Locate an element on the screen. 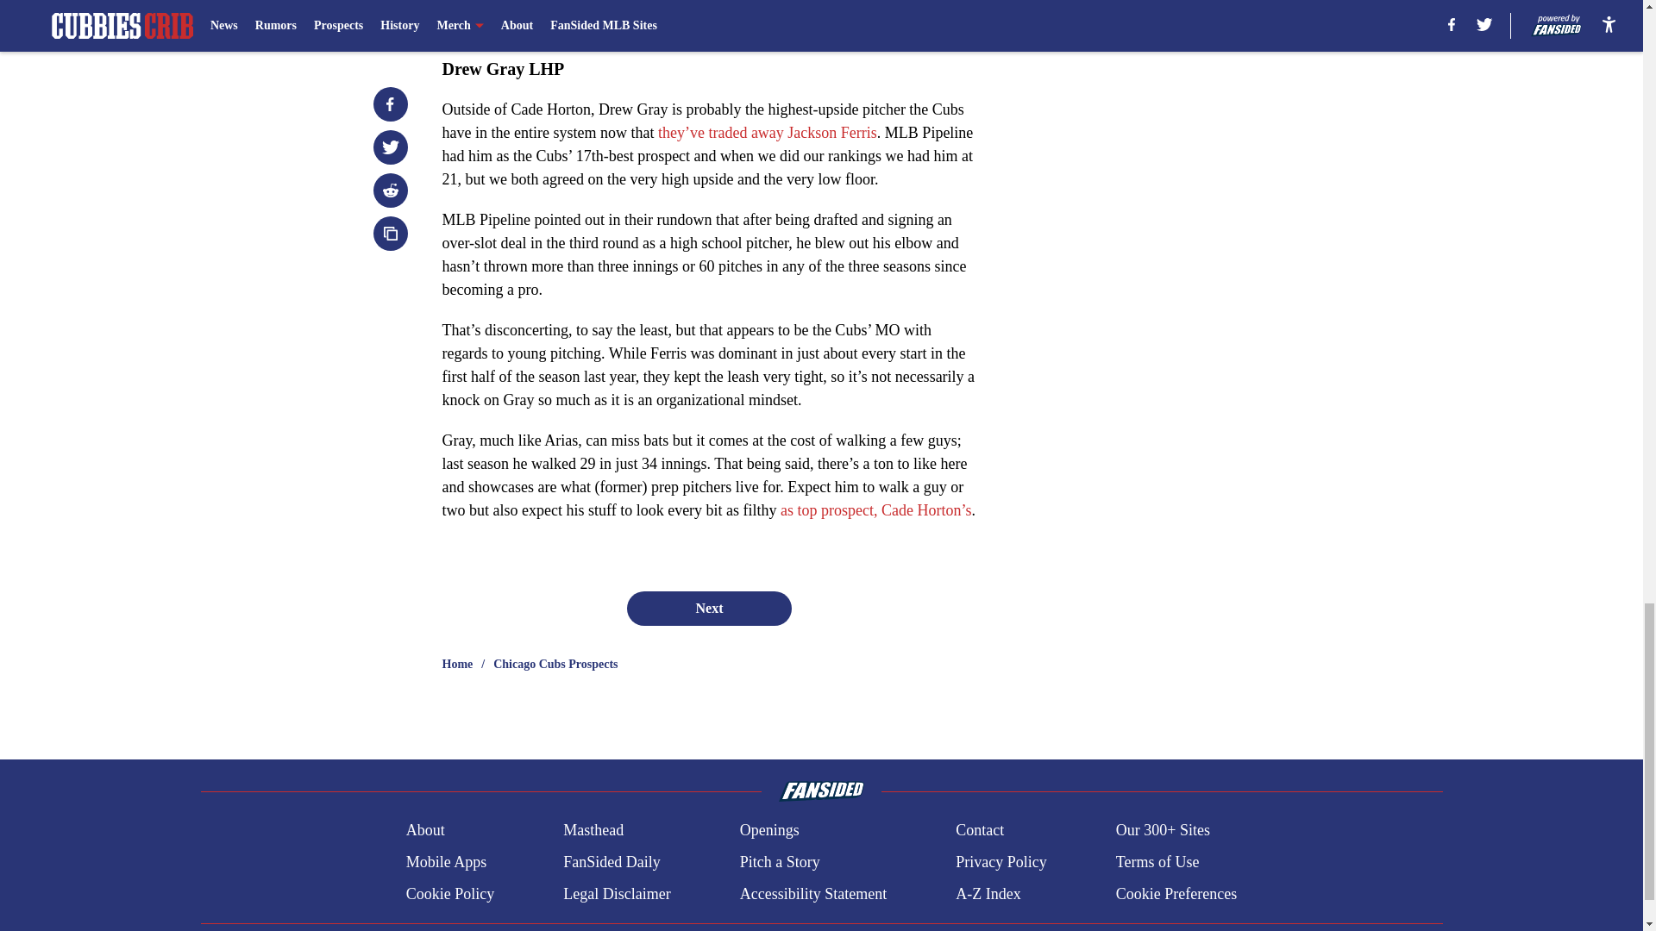  Home is located at coordinates (457, 664).